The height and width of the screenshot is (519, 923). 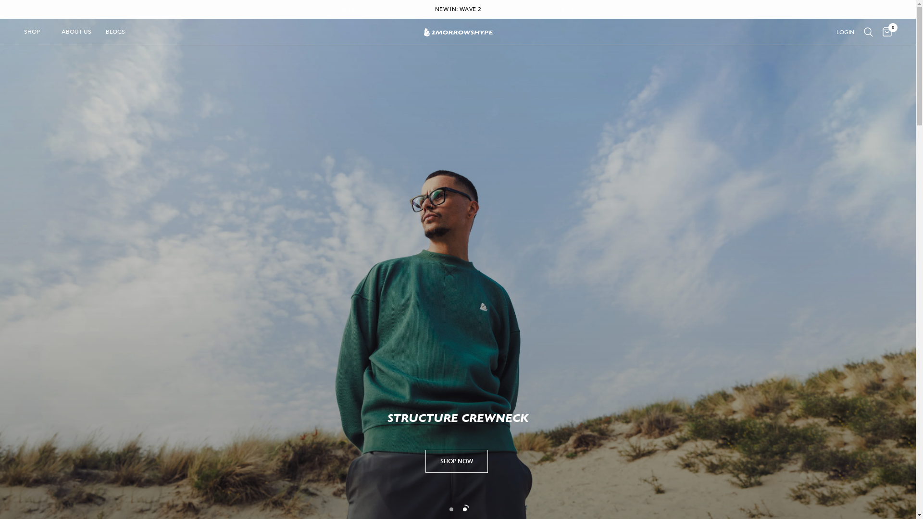 I want to click on BLOGS, so click(x=115, y=32).